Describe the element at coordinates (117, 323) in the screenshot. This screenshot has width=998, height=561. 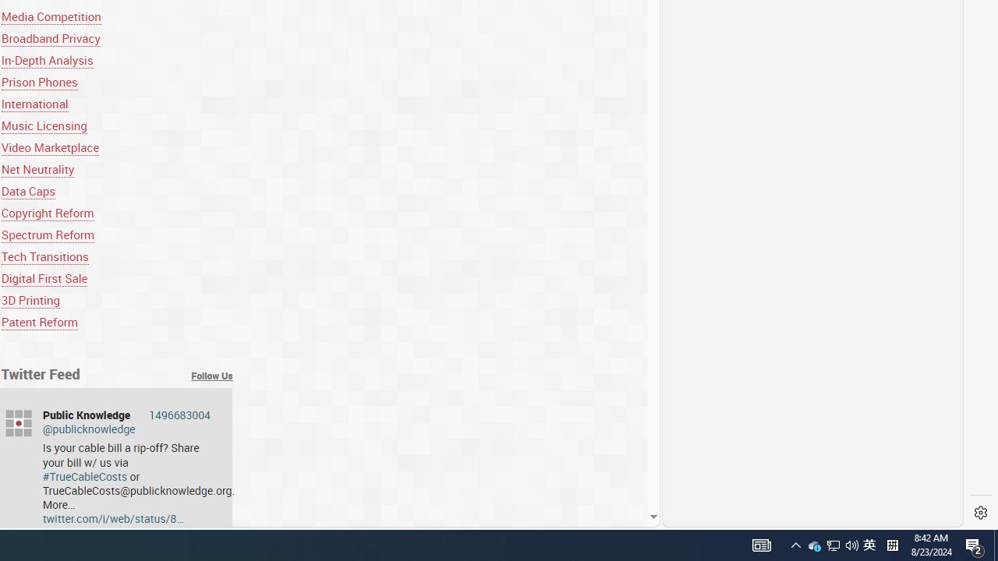
I see `Patent Reform` at that location.